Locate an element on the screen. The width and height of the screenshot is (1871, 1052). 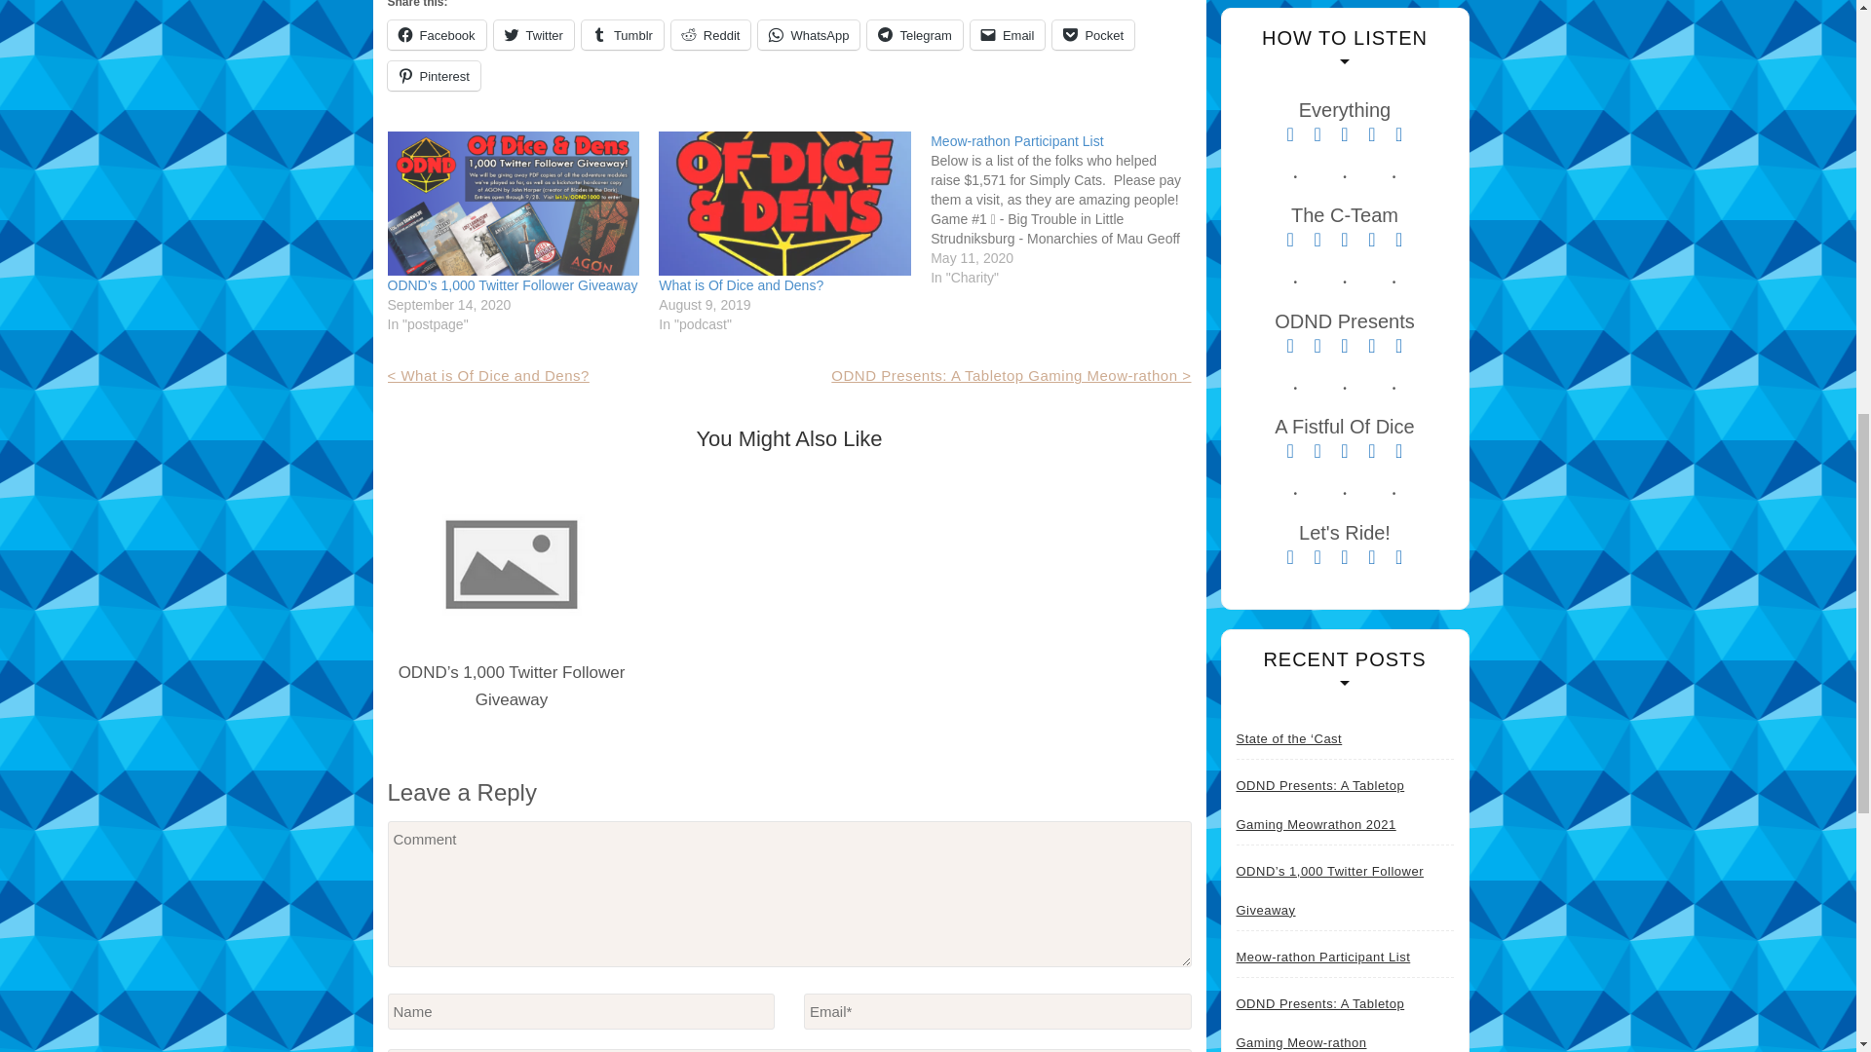
Click to share on Pinterest is located at coordinates (434, 75).